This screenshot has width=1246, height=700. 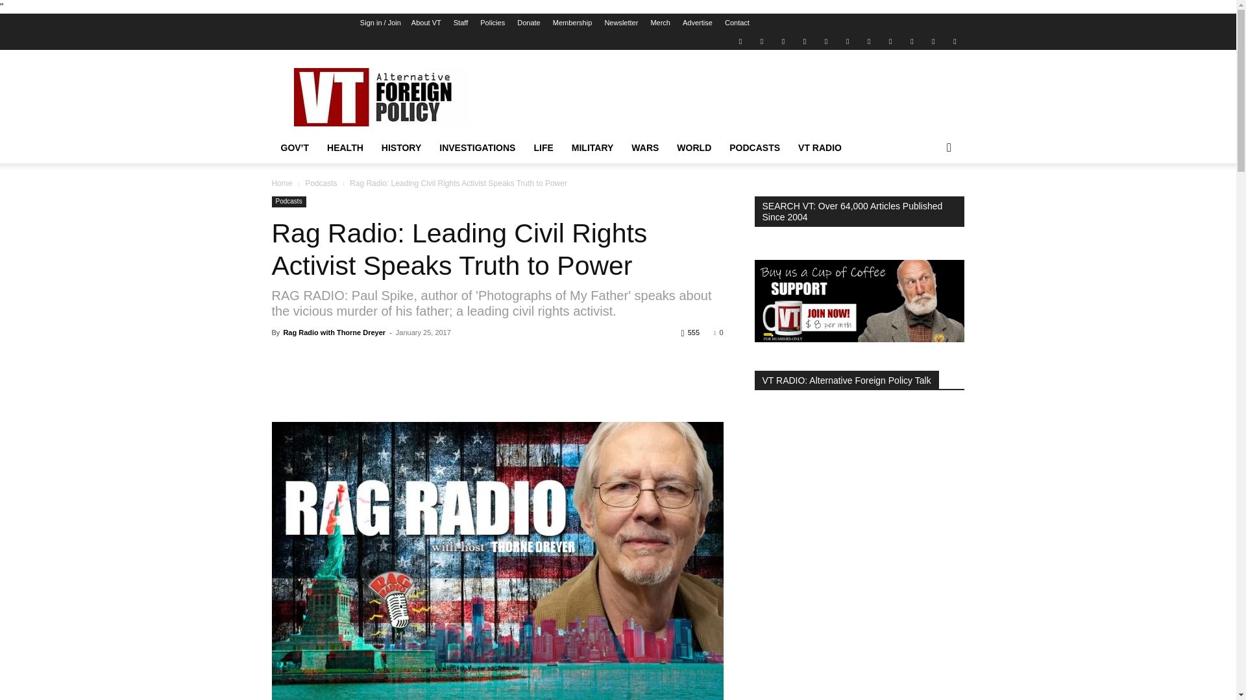 What do you see at coordinates (660, 23) in the screenshot?
I see `Merch` at bounding box center [660, 23].